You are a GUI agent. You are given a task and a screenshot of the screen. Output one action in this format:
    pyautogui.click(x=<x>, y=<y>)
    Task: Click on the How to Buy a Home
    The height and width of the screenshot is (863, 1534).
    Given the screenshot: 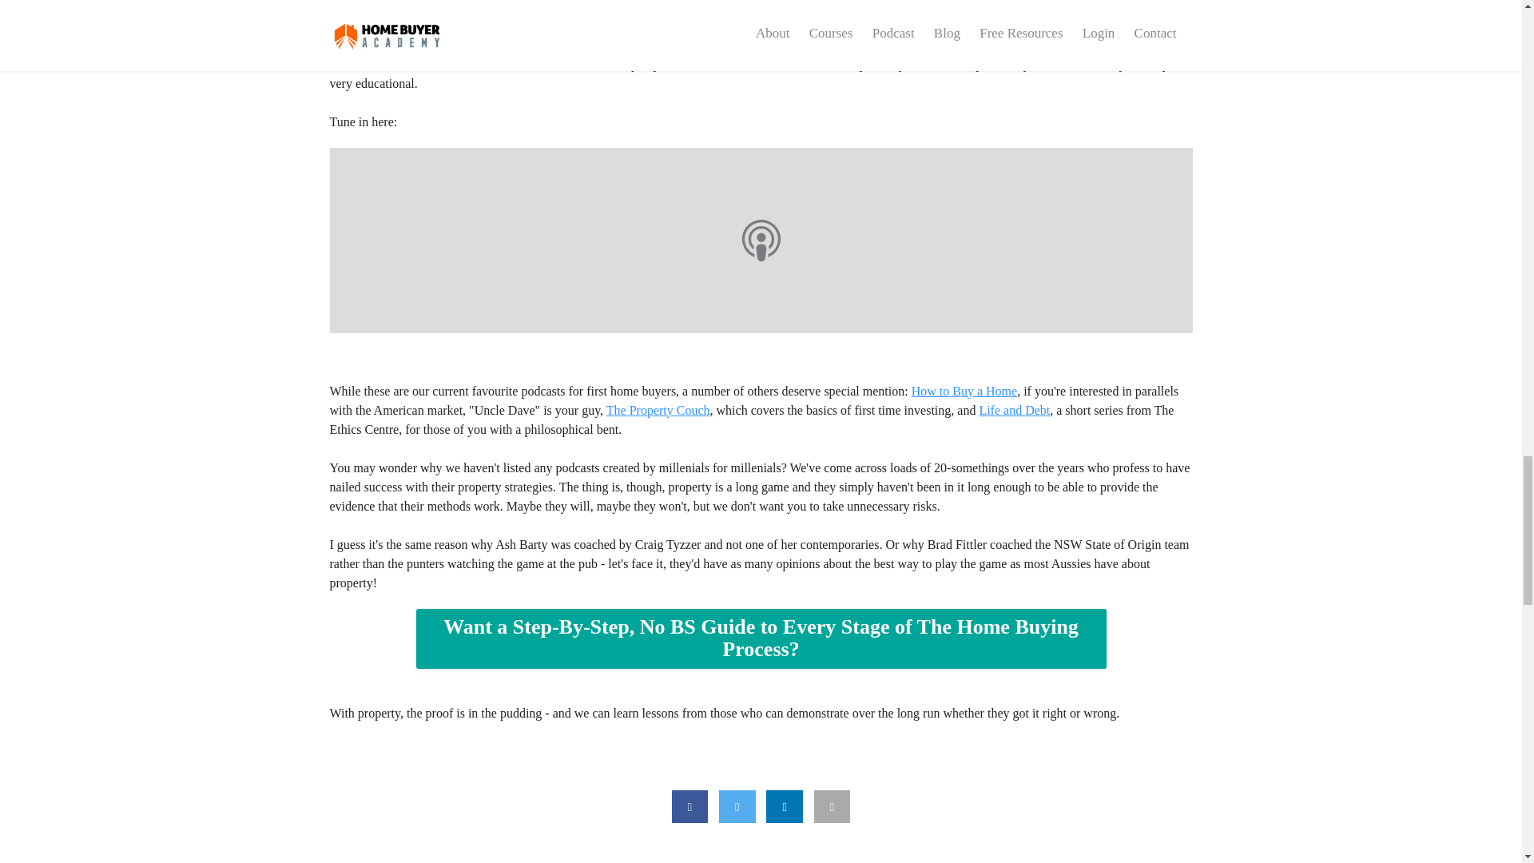 What is the action you would take?
    pyautogui.click(x=964, y=390)
    